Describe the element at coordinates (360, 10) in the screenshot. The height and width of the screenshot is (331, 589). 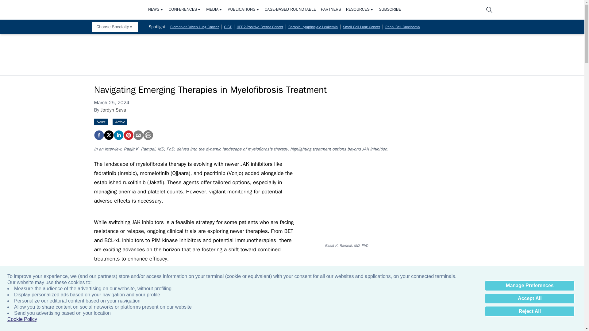
I see `RESOURCES` at that location.